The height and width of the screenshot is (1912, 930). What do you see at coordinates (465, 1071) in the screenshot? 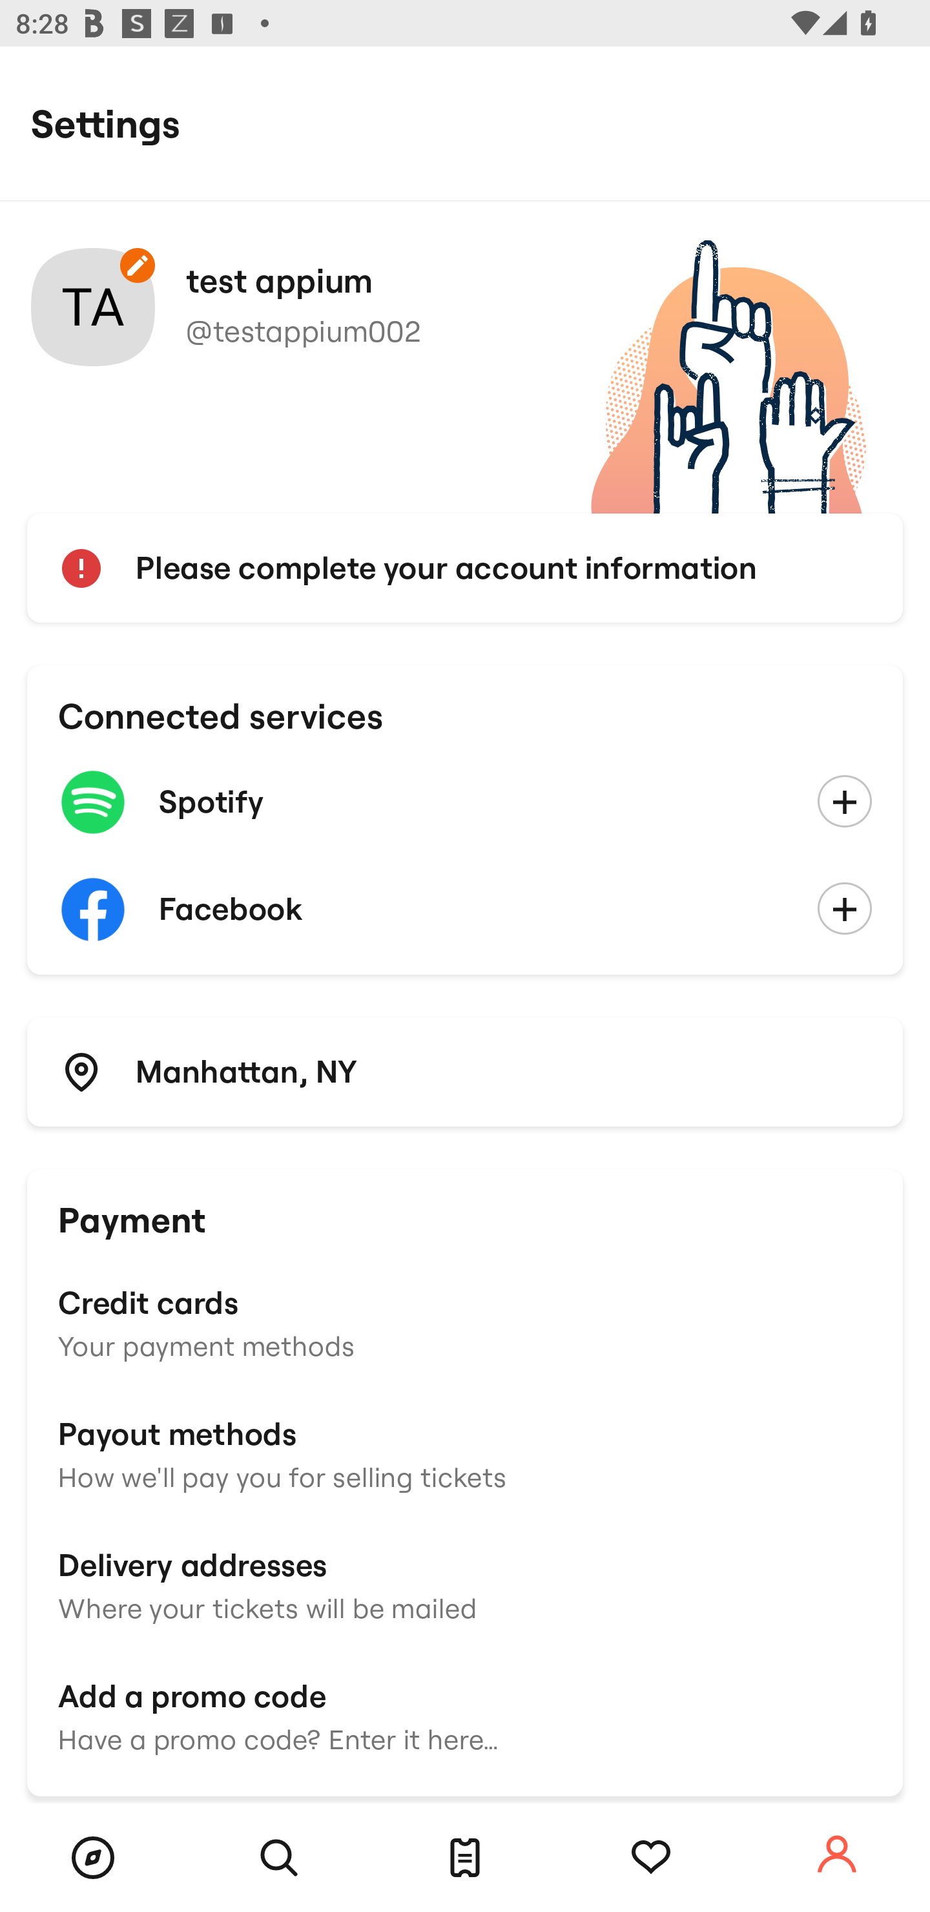
I see `Manhattan, NY` at bounding box center [465, 1071].